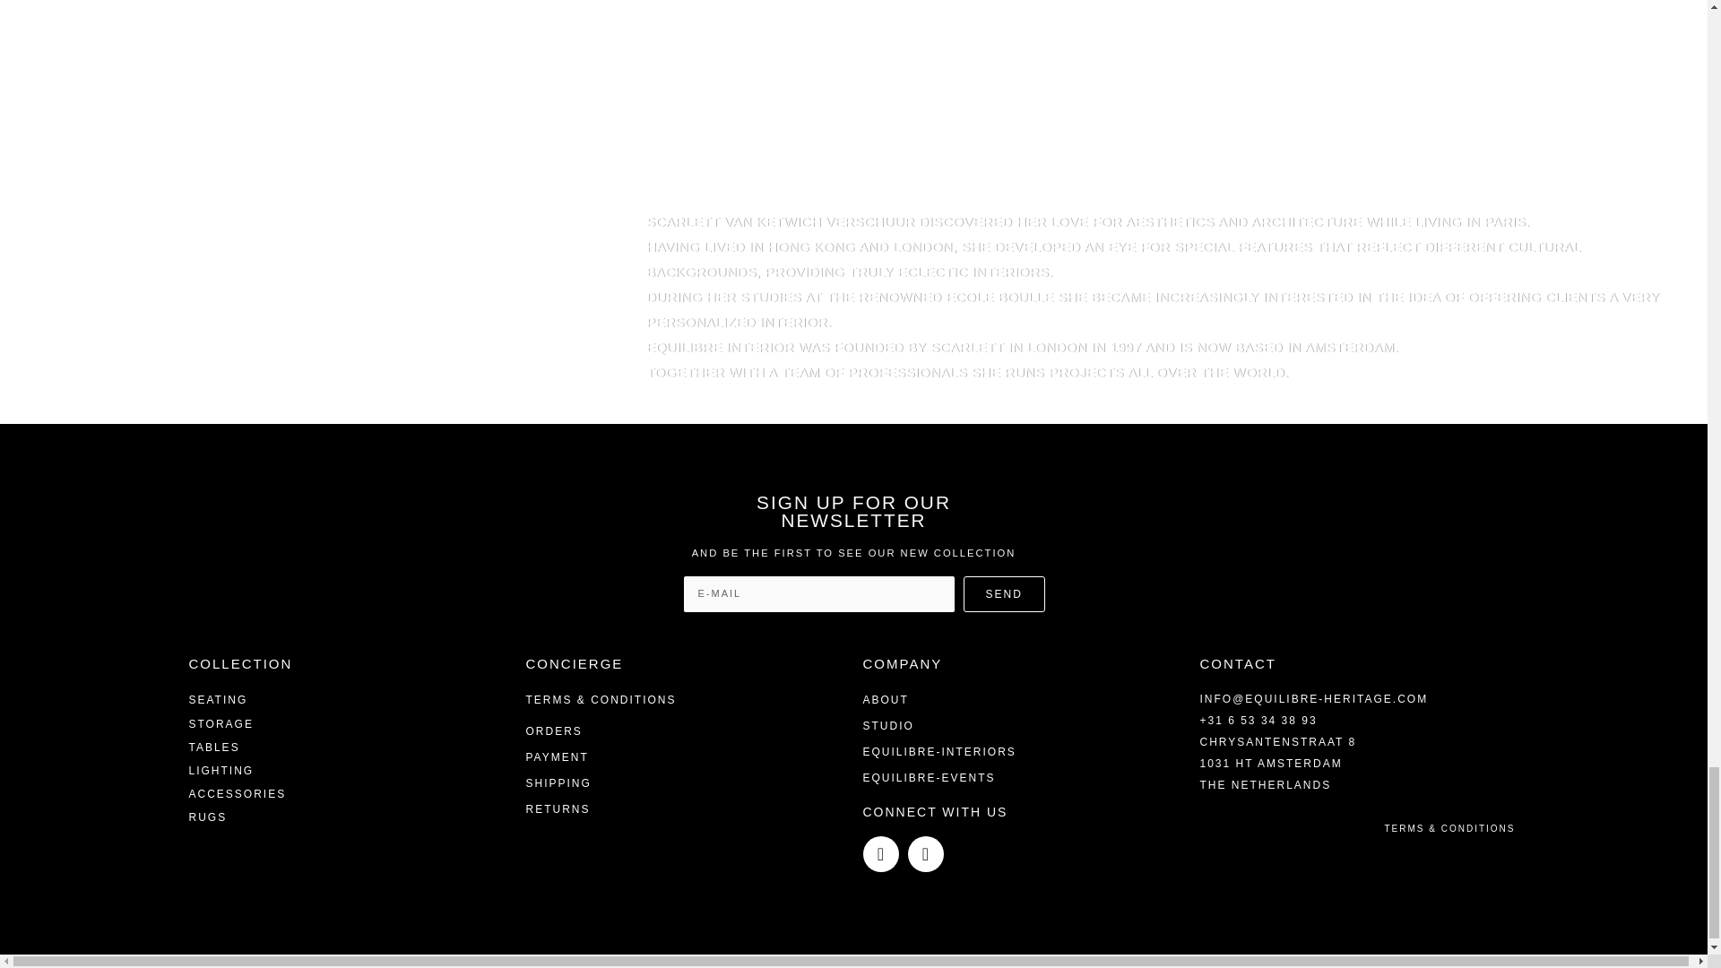  I want to click on LIGHTING, so click(221, 771).